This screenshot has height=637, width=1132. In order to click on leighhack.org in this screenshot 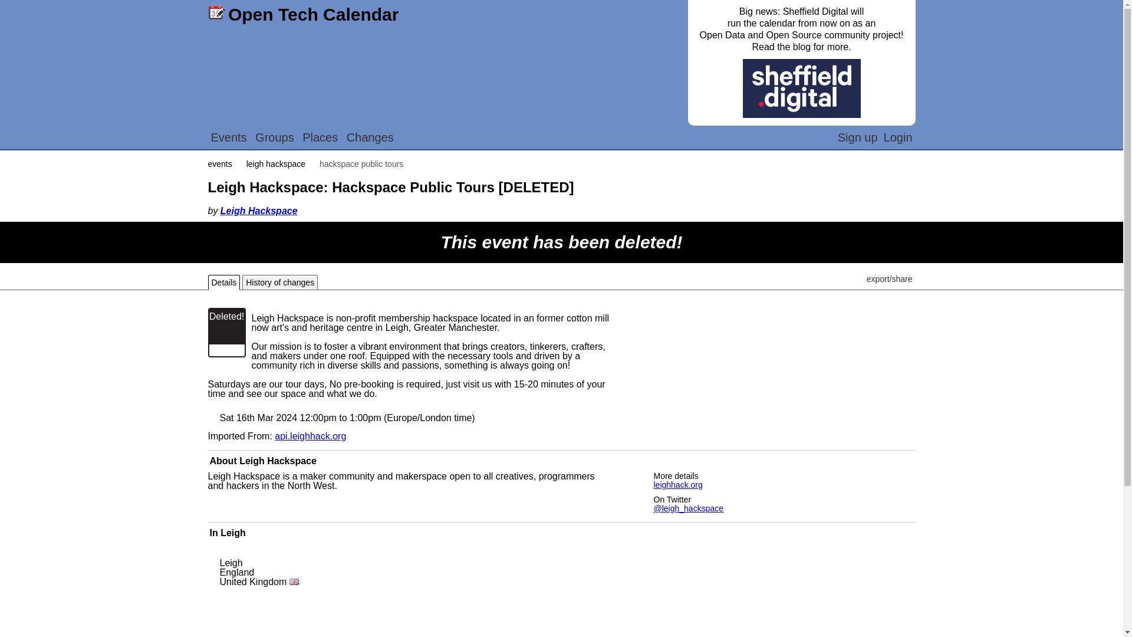, I will do `click(677, 485)`.